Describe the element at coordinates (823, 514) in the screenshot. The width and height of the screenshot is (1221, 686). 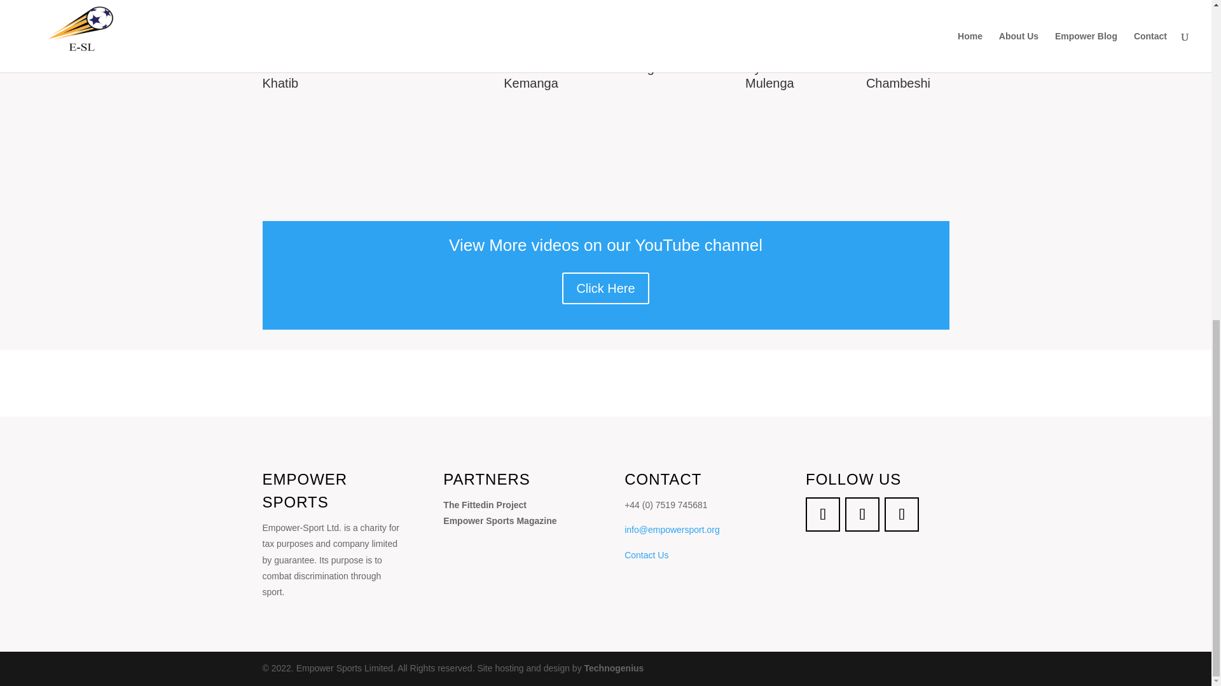
I see `Follow on Facebook` at that location.